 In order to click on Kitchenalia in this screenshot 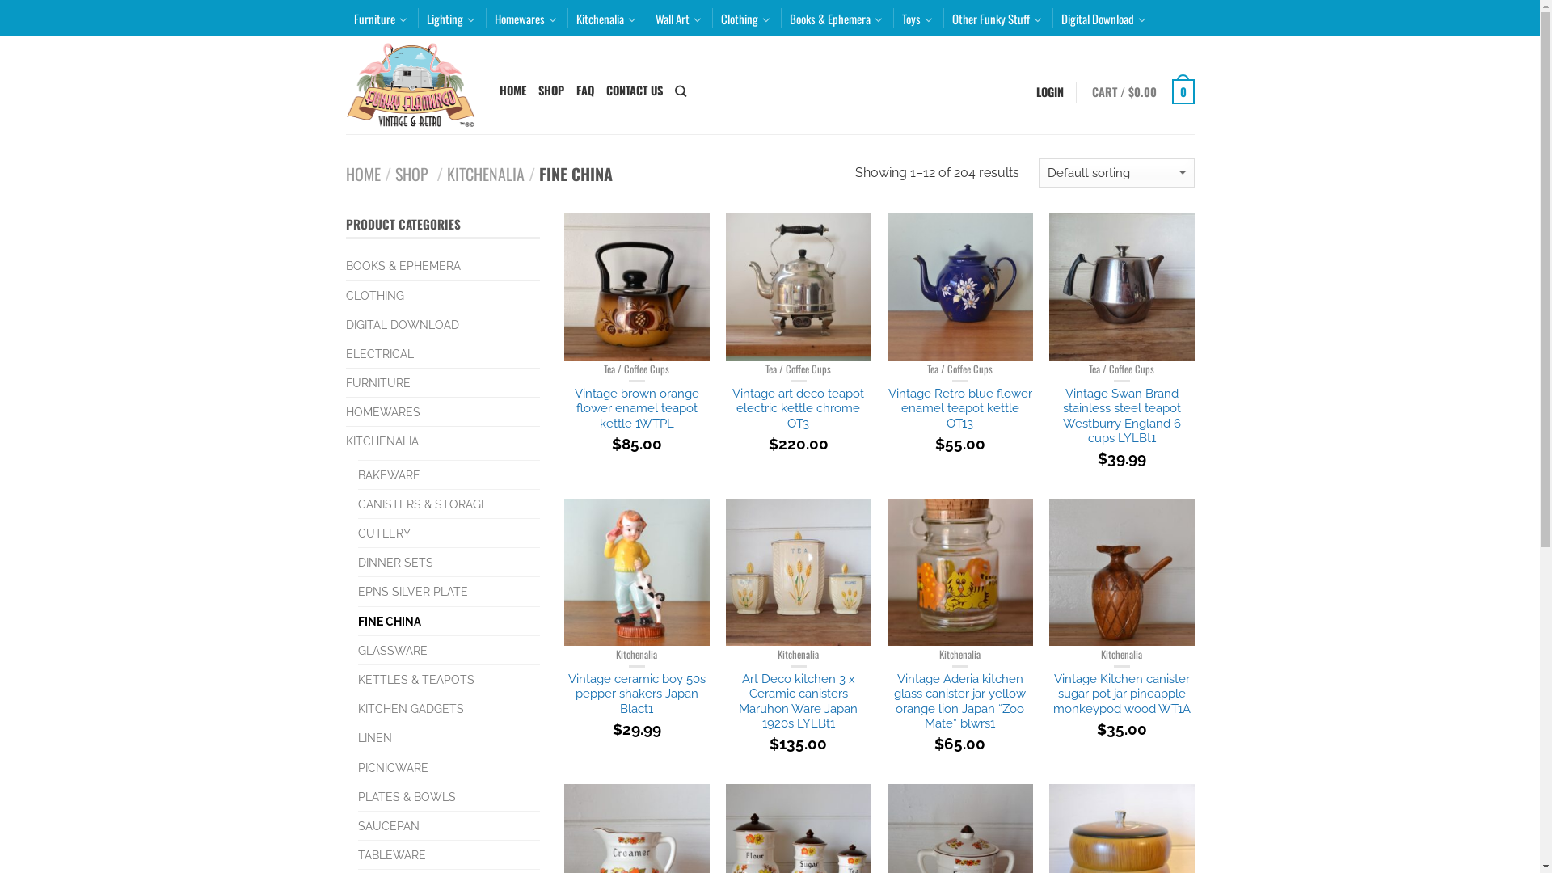, I will do `click(960, 655)`.